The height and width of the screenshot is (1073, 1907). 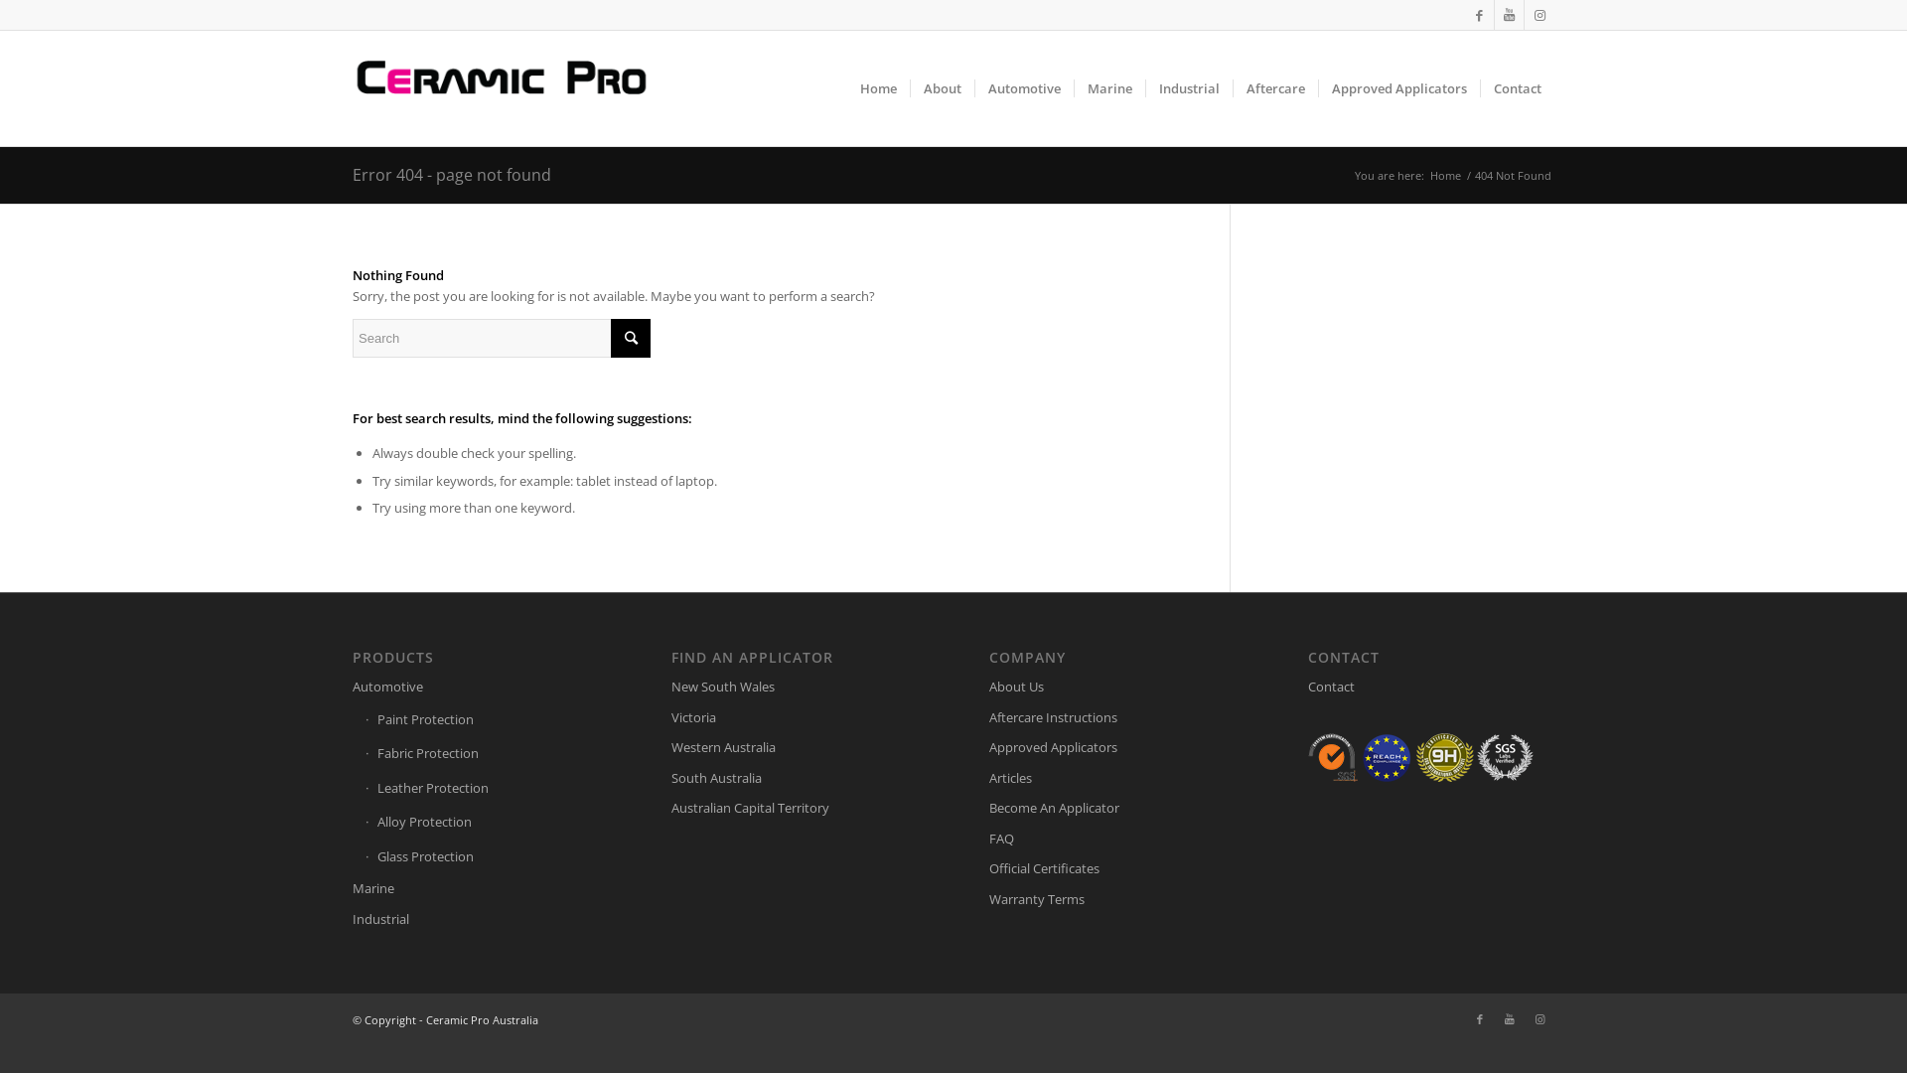 I want to click on Facebook, so click(x=1480, y=15).